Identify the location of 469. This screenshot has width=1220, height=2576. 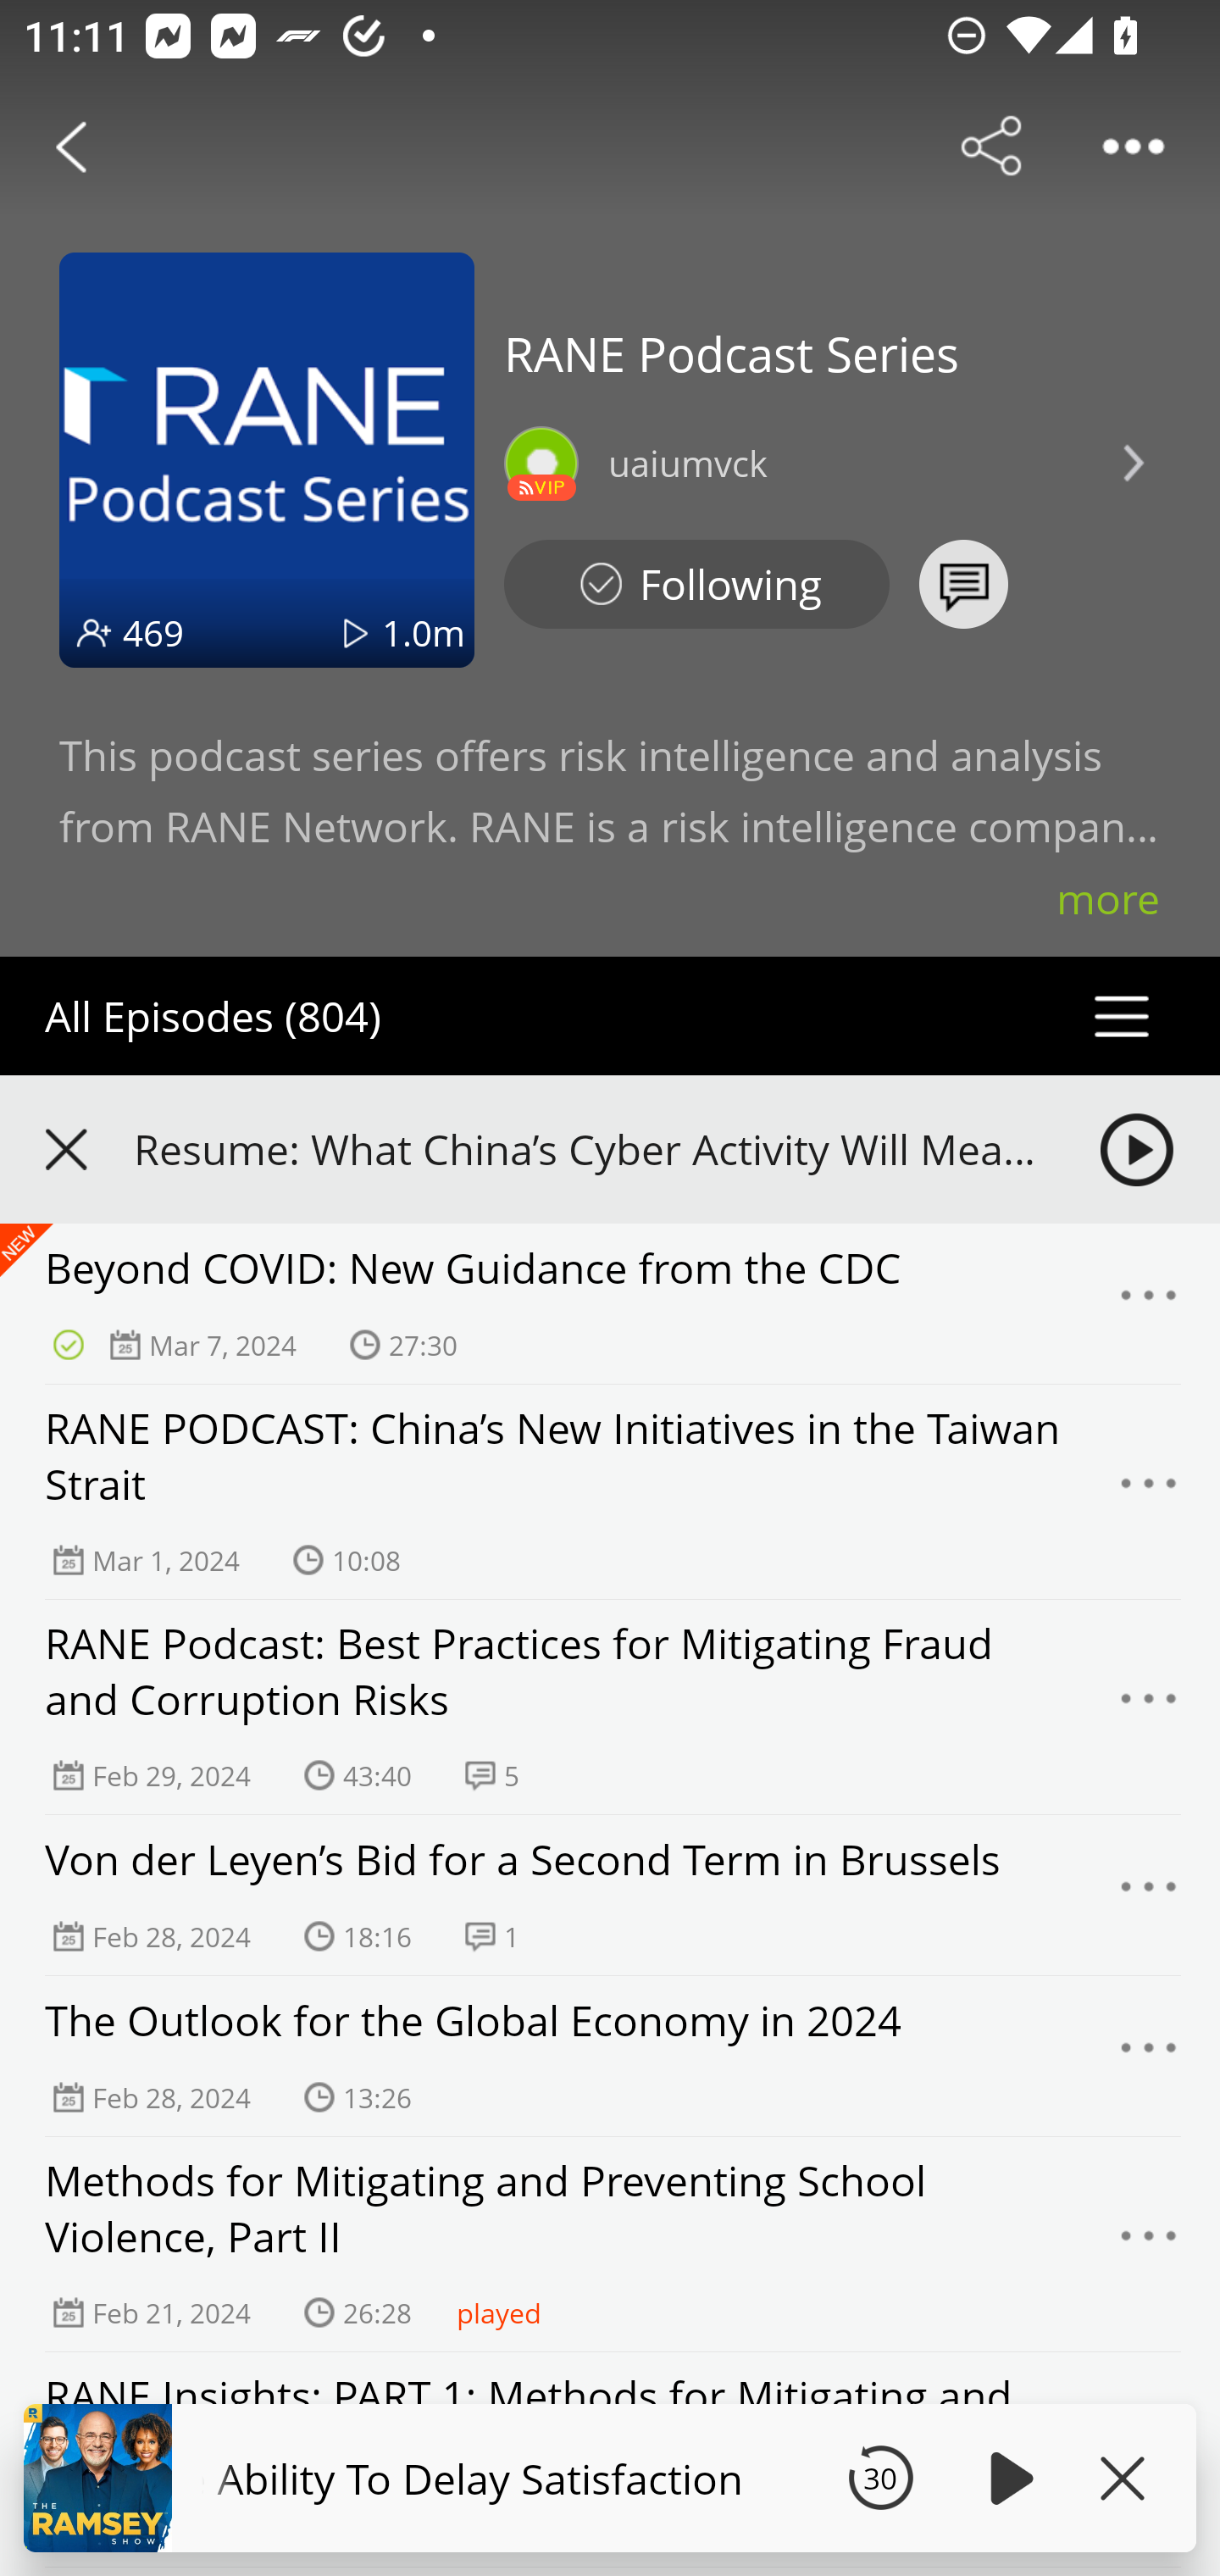
(153, 632).